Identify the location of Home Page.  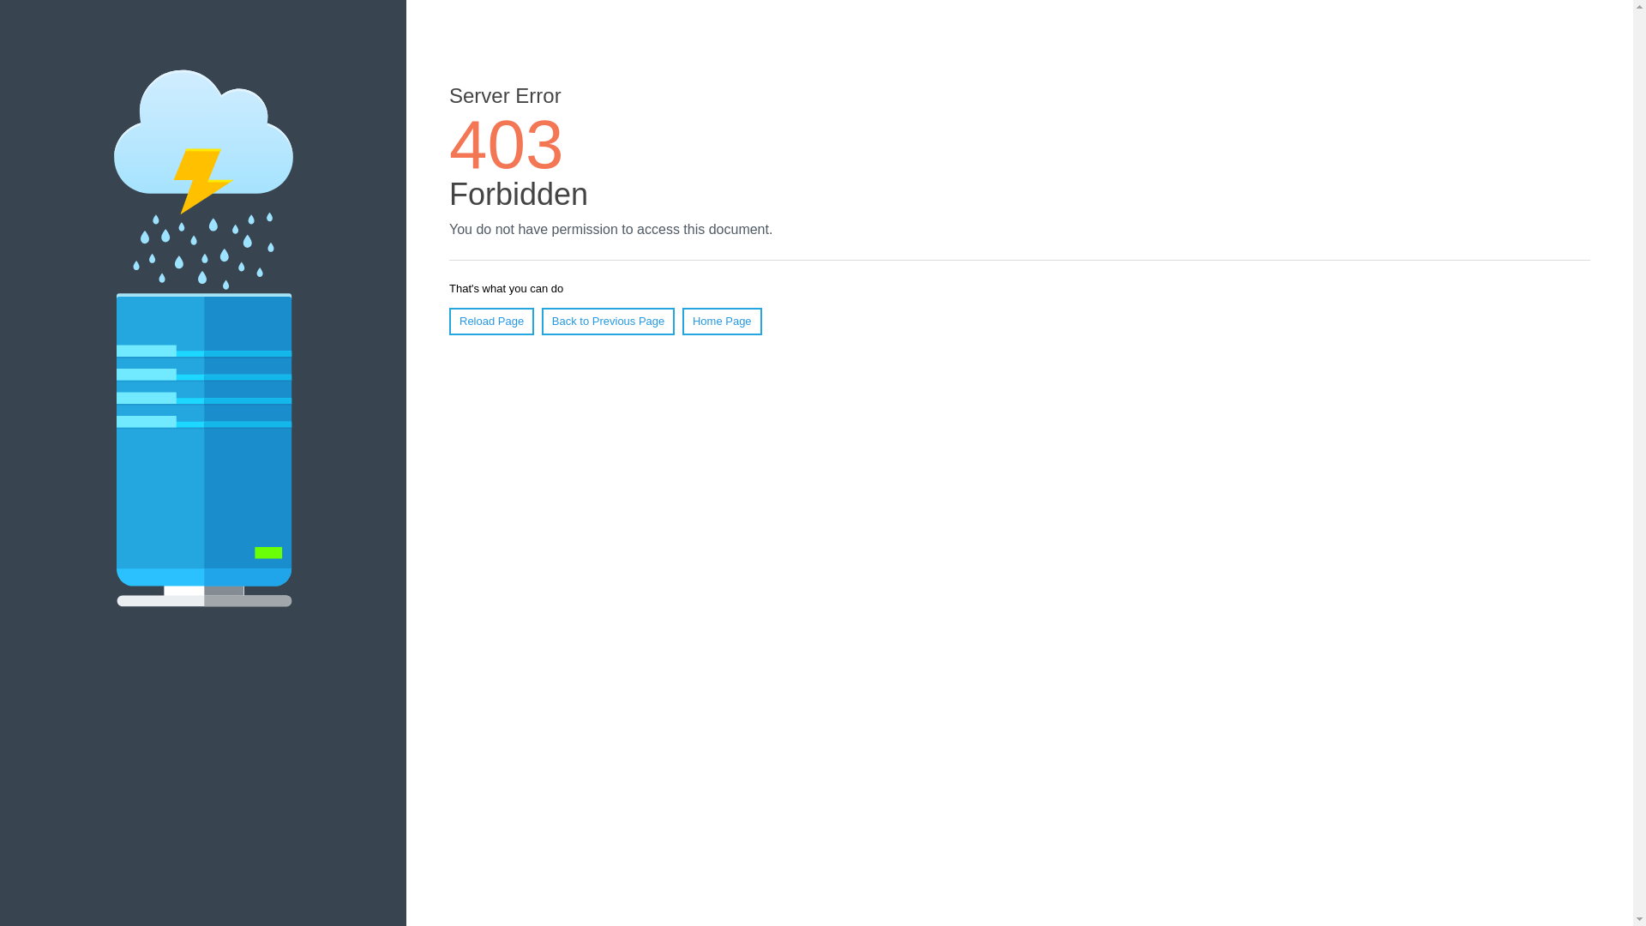
(722, 321).